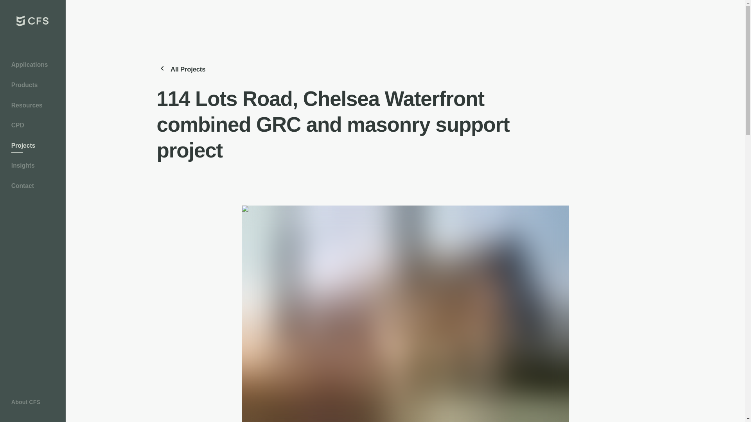 The image size is (751, 422). What do you see at coordinates (33, 249) in the screenshot?
I see `Accessories` at bounding box center [33, 249].